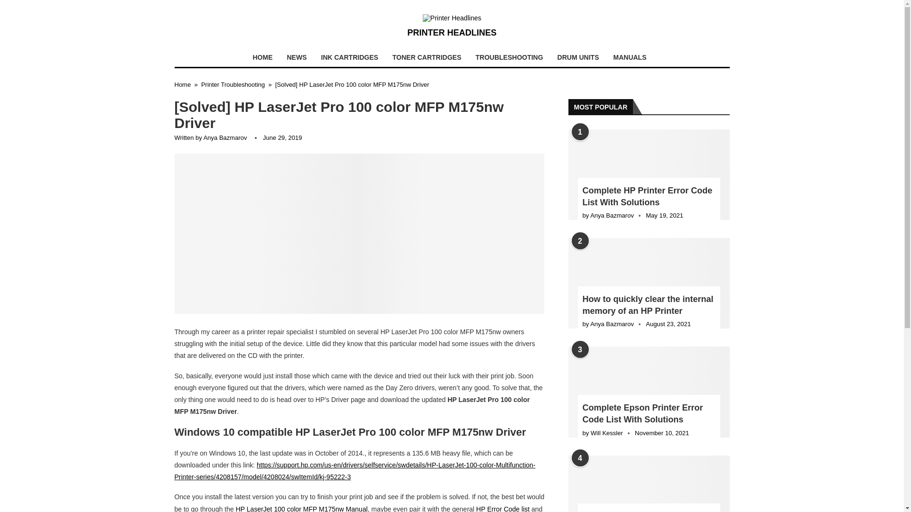  Describe the element at coordinates (509, 57) in the screenshot. I see `TROUBLESHOOTING` at that location.